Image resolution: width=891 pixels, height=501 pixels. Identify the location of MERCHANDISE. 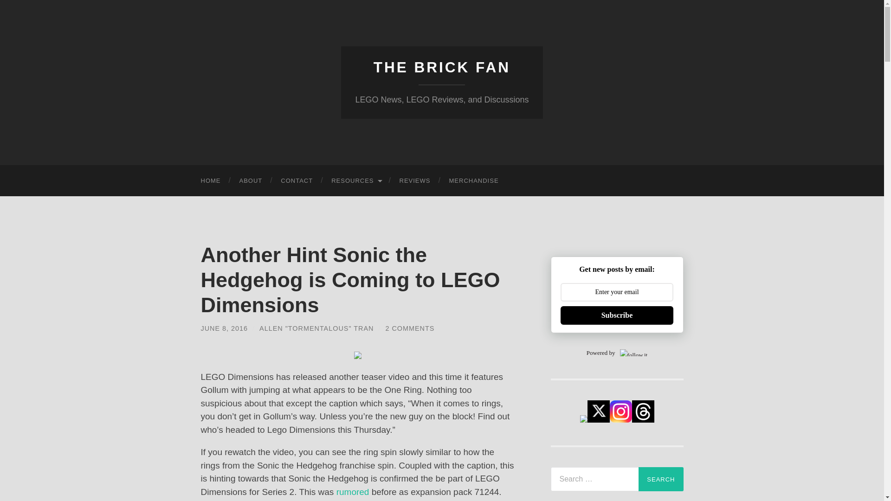
(474, 181).